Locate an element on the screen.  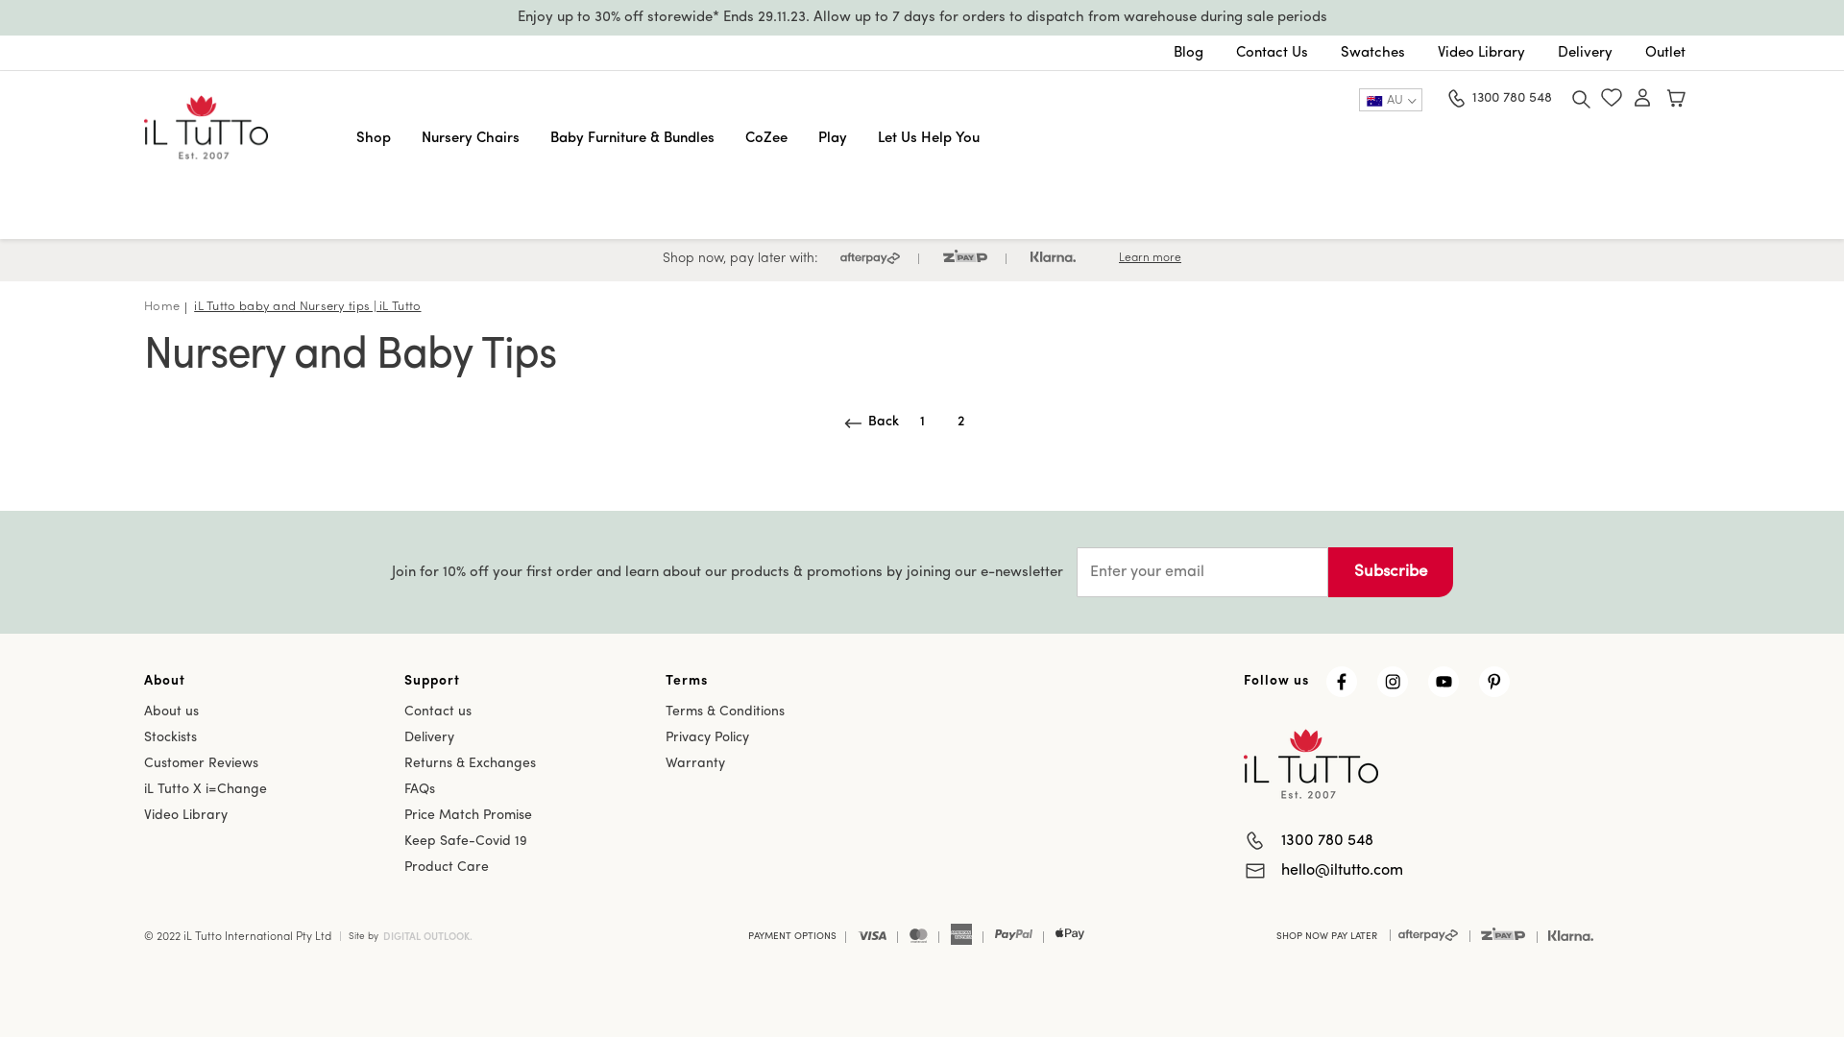
CoZee is located at coordinates (766, 138).